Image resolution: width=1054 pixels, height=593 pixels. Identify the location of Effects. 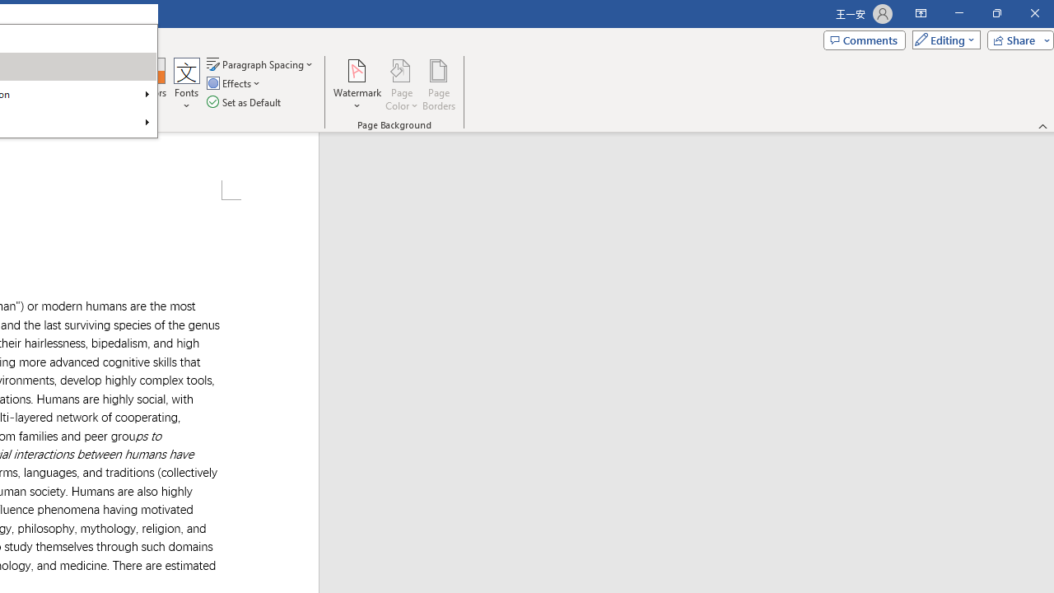
(235, 84).